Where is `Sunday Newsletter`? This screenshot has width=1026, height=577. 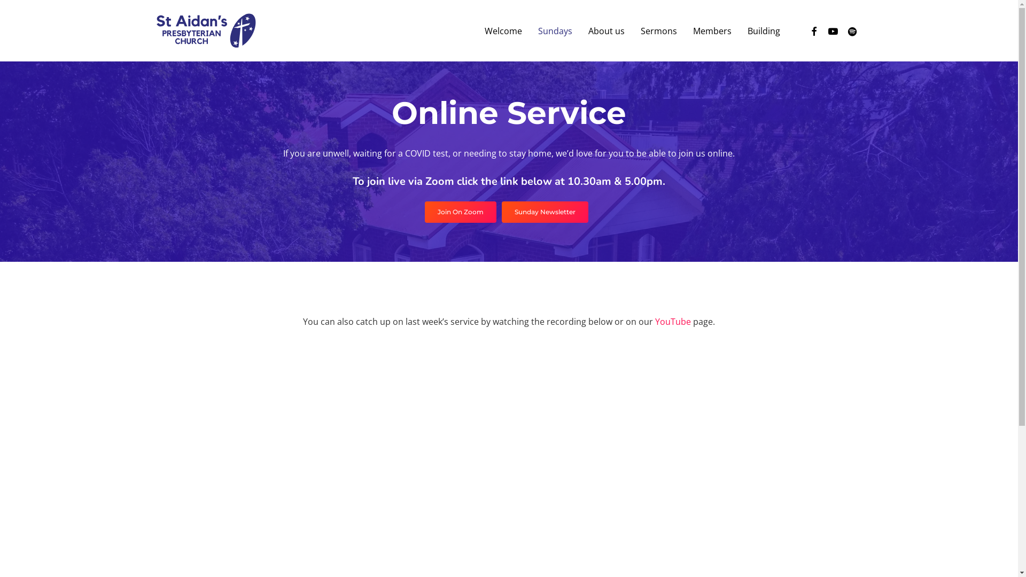 Sunday Newsletter is located at coordinates (545, 212).